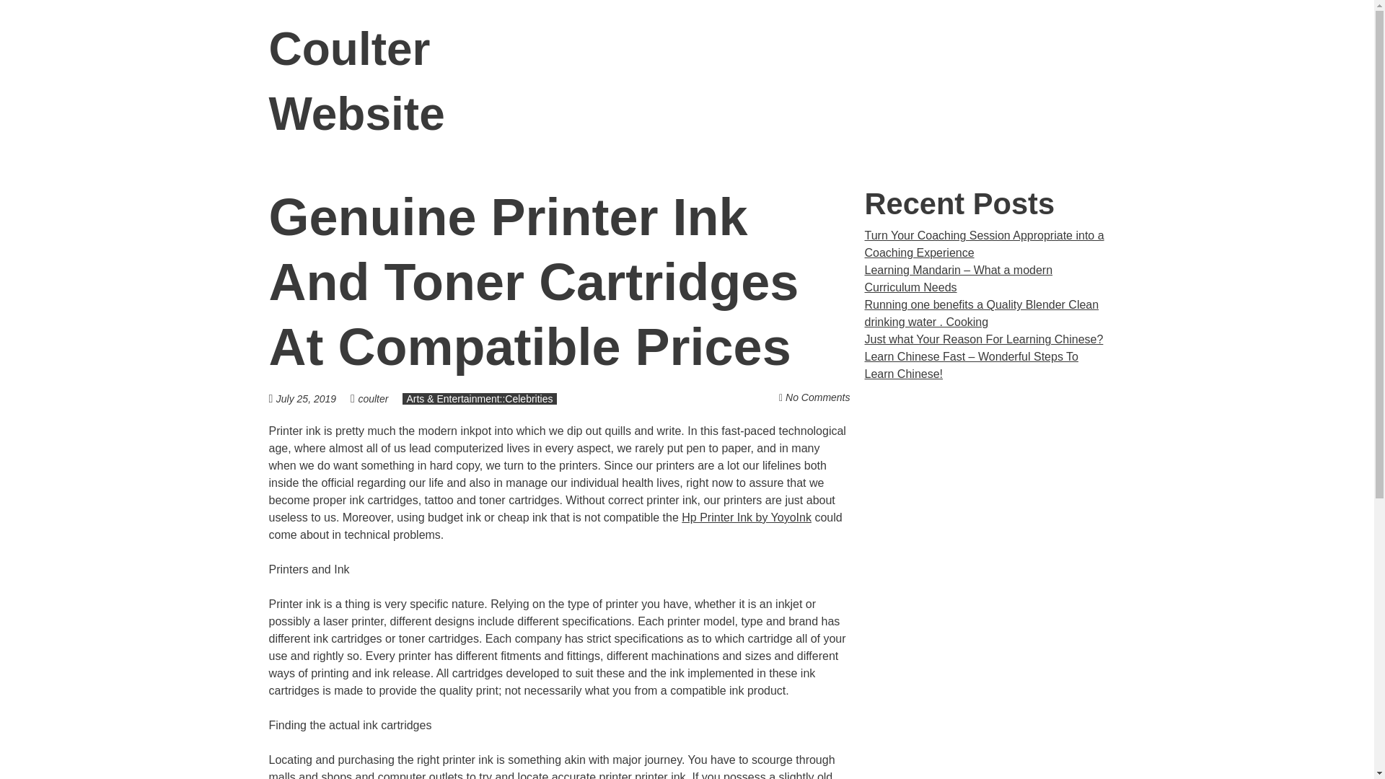 The image size is (1385, 779). What do you see at coordinates (746, 516) in the screenshot?
I see `Hp Printer Ink by YoyoInk` at bounding box center [746, 516].